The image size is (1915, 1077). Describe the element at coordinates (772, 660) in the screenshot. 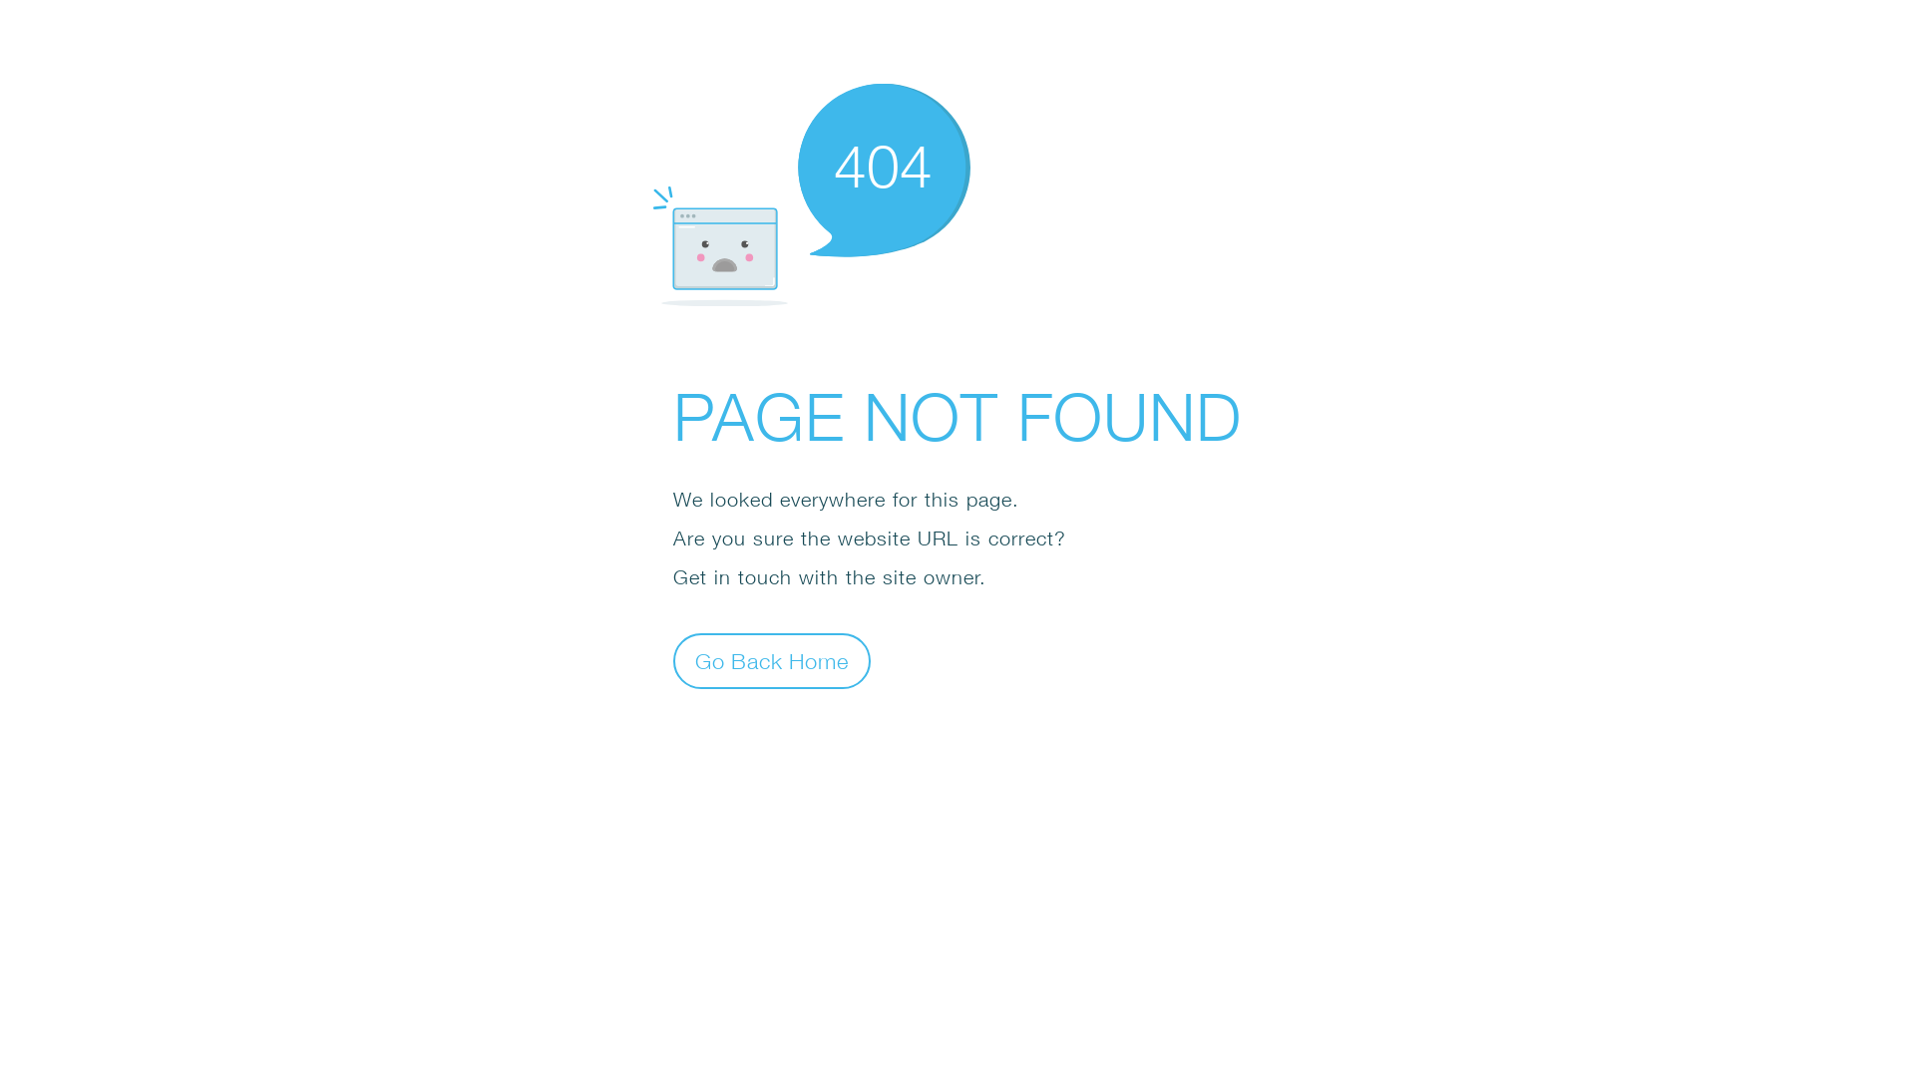

I see `Go Back Home` at that location.